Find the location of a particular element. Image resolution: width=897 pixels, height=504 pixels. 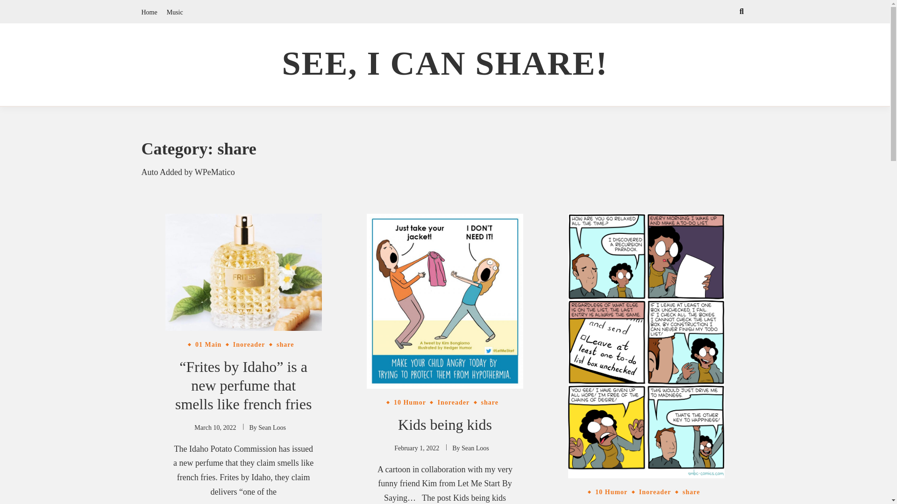

Inoreader is located at coordinates (453, 403).